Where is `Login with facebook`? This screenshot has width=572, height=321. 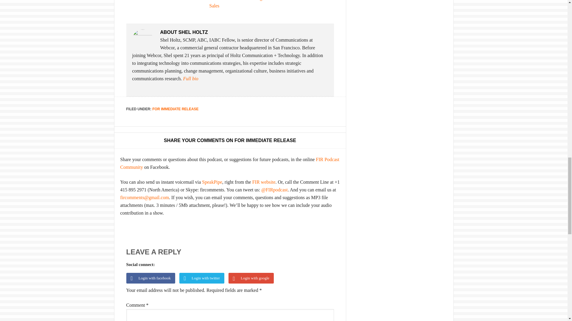 Login with facebook is located at coordinates (153, 279).